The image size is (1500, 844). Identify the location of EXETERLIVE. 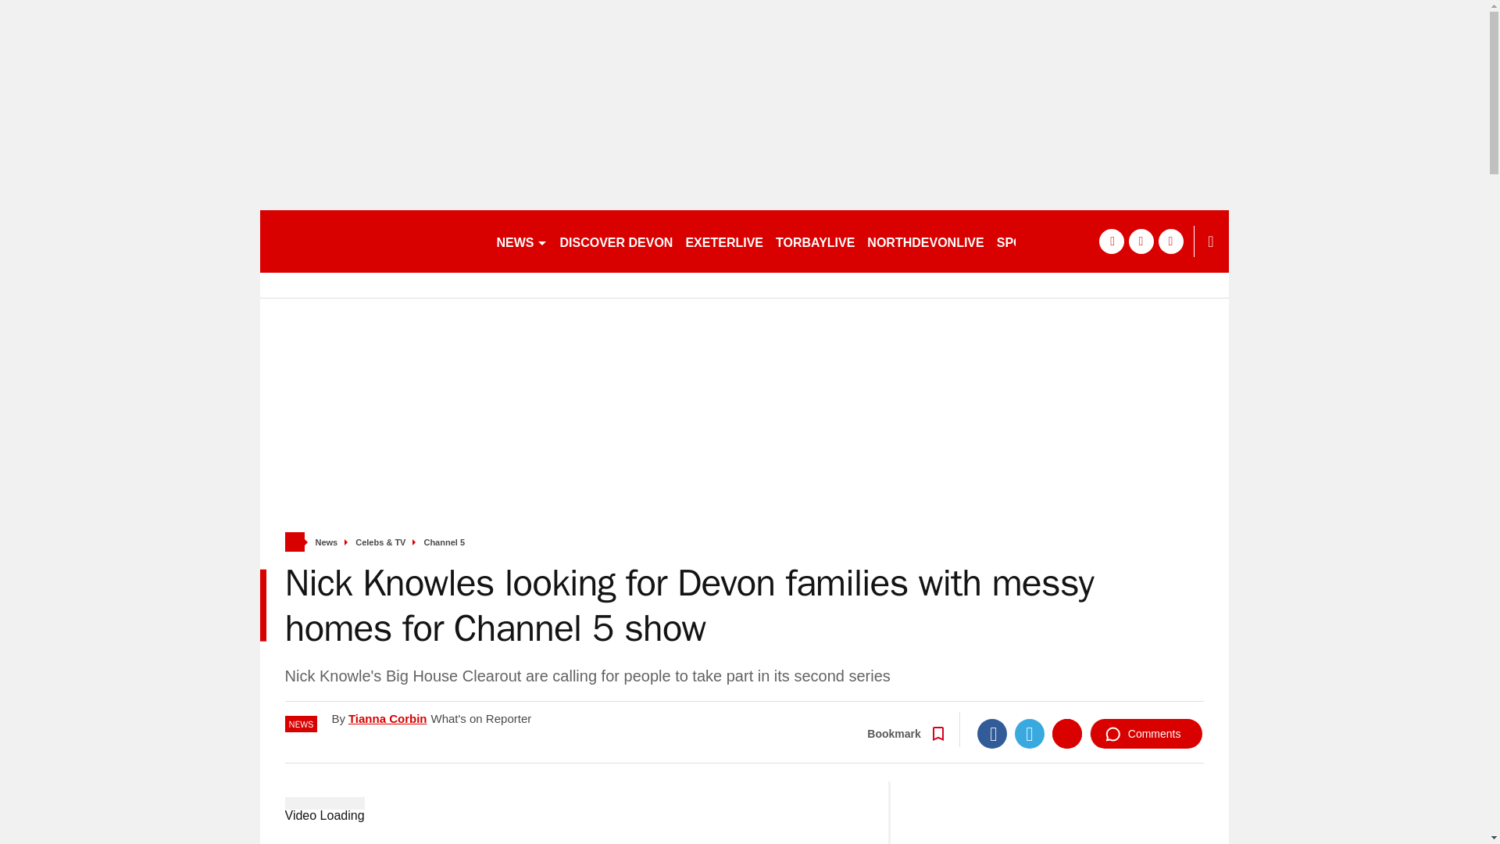
(723, 241).